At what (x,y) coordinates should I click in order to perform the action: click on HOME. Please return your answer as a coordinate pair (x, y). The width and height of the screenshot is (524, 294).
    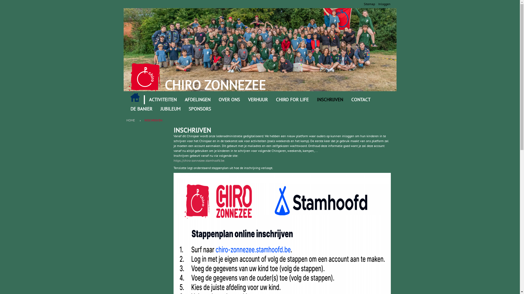
    Looking at the image, I should click on (135, 97).